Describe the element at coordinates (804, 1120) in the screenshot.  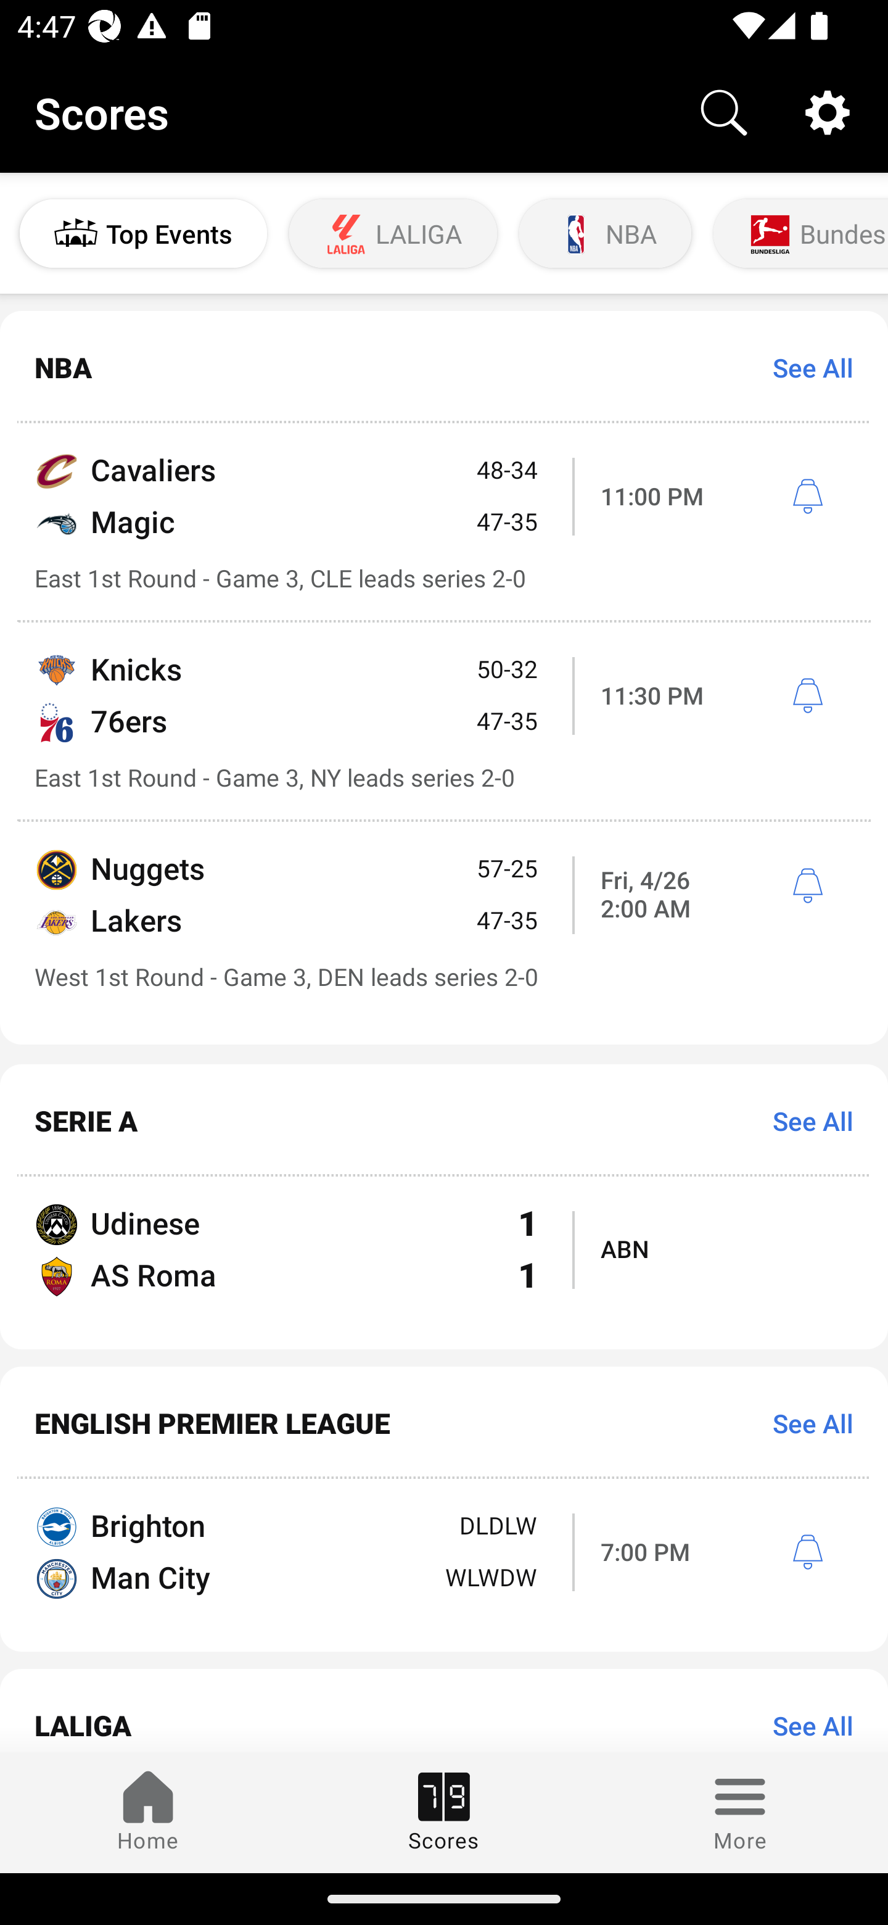
I see `See All` at that location.